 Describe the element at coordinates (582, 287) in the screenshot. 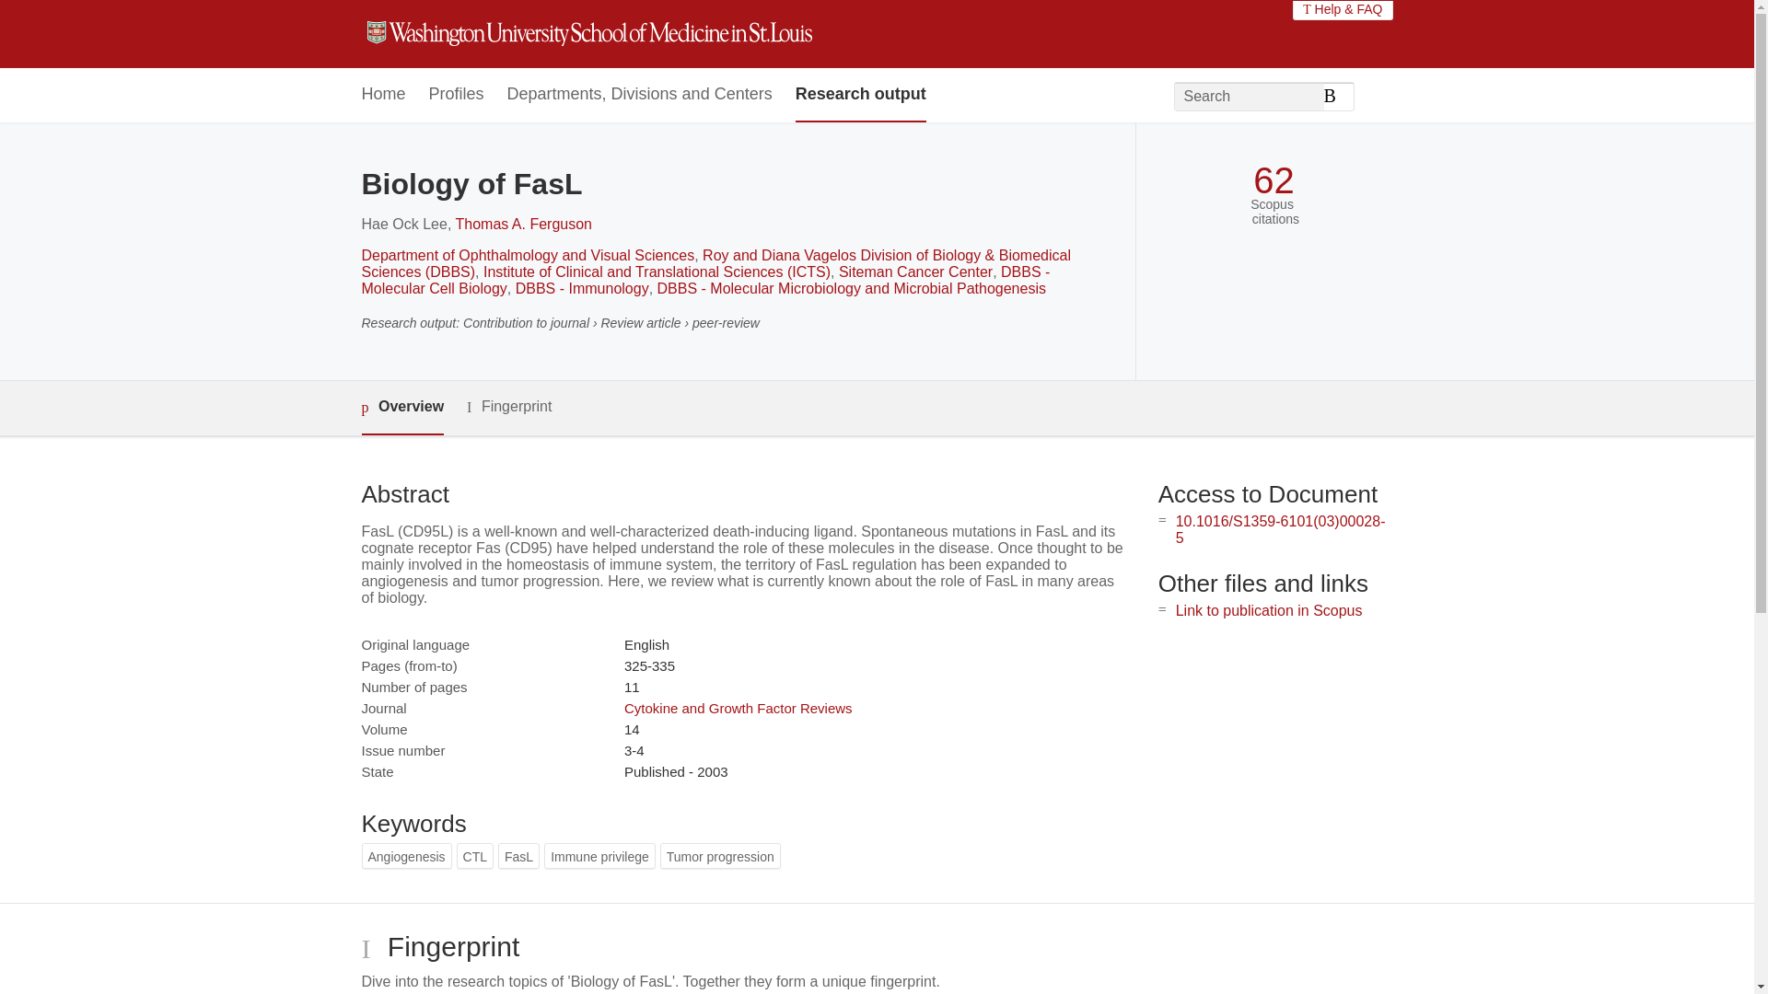

I see `DBBS - Immunology` at that location.